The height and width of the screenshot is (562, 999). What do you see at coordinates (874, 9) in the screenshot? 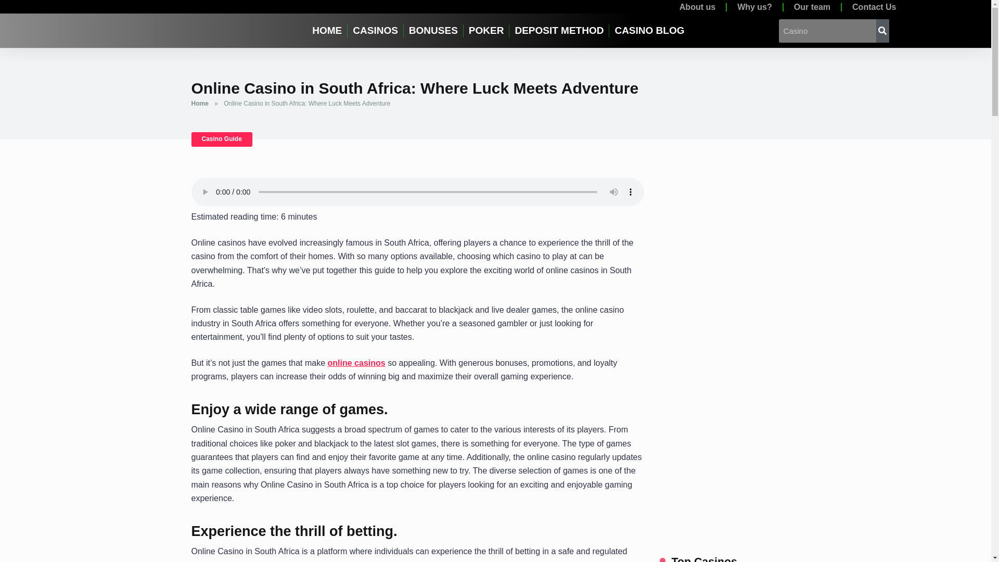
I see `Contact Us` at bounding box center [874, 9].